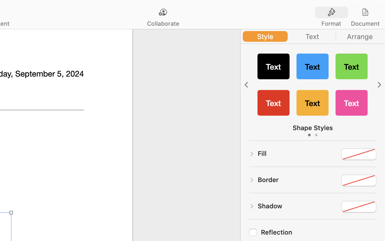 The width and height of the screenshot is (385, 241). I want to click on Fill, so click(262, 153).